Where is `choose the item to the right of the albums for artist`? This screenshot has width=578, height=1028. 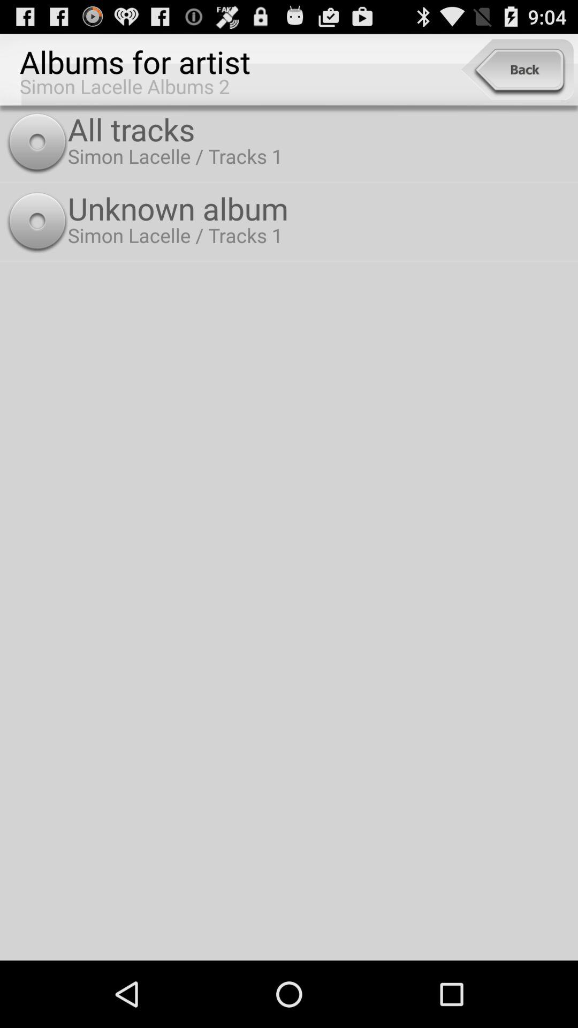
choose the item to the right of the albums for artist is located at coordinates (517, 70).